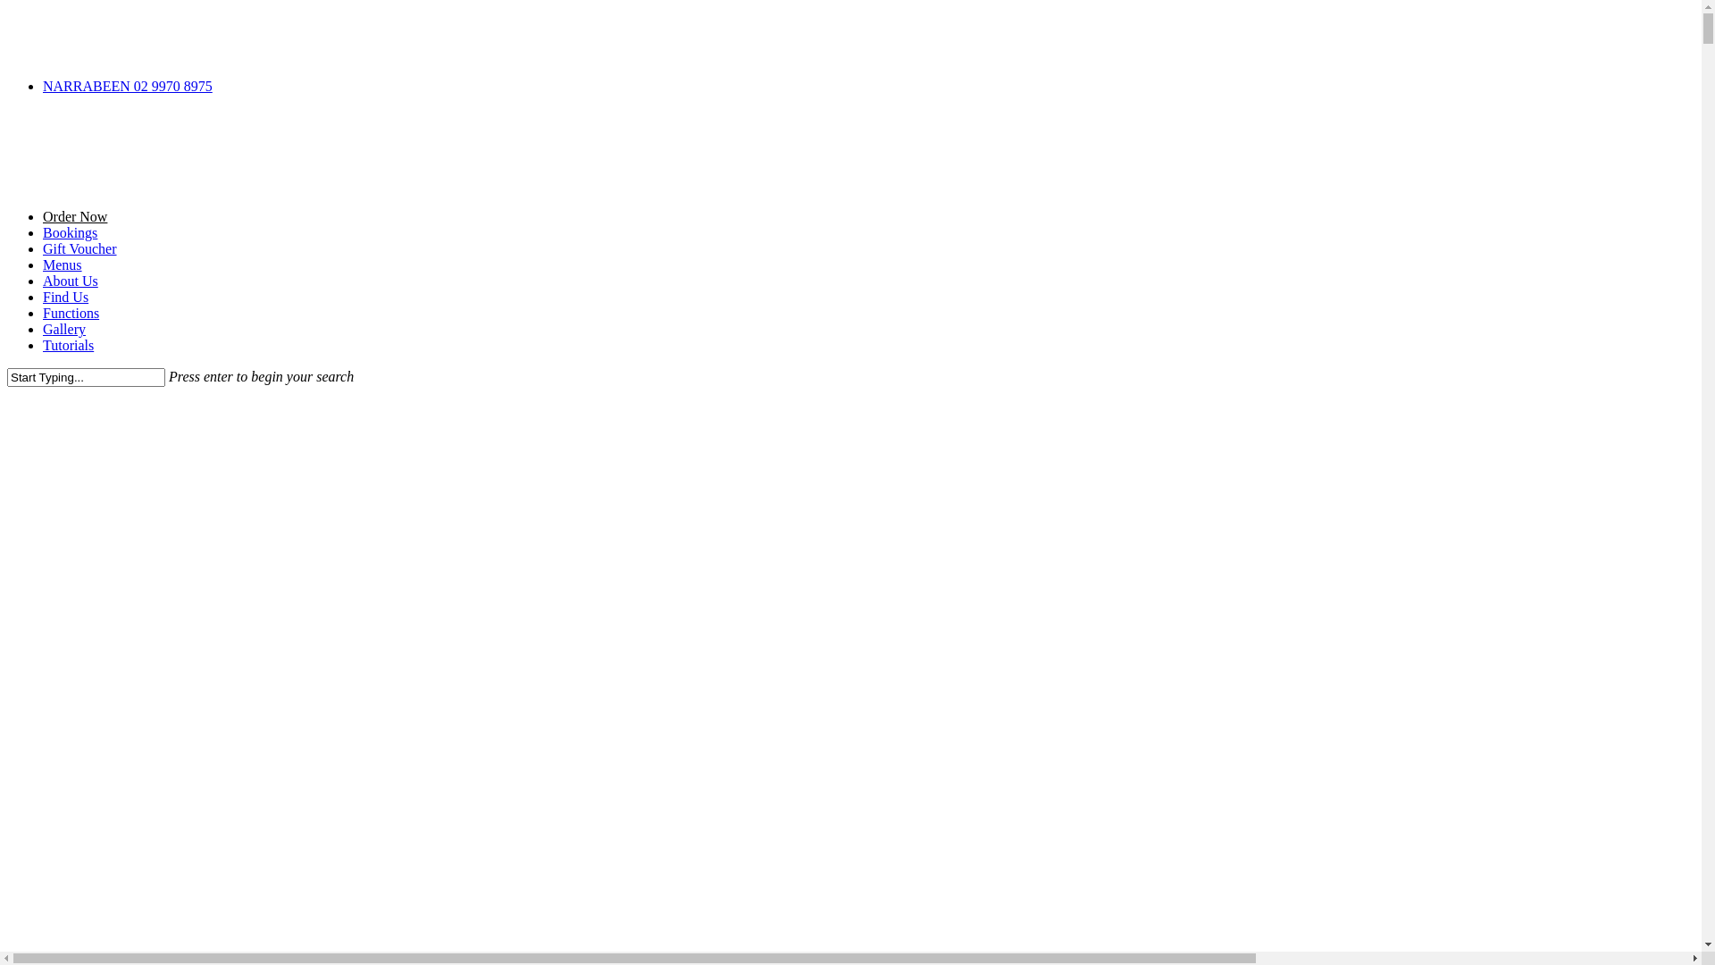 The width and height of the screenshot is (1715, 965). Describe the element at coordinates (128, 86) in the screenshot. I see `NARRABEEN 02 9970 8975` at that location.